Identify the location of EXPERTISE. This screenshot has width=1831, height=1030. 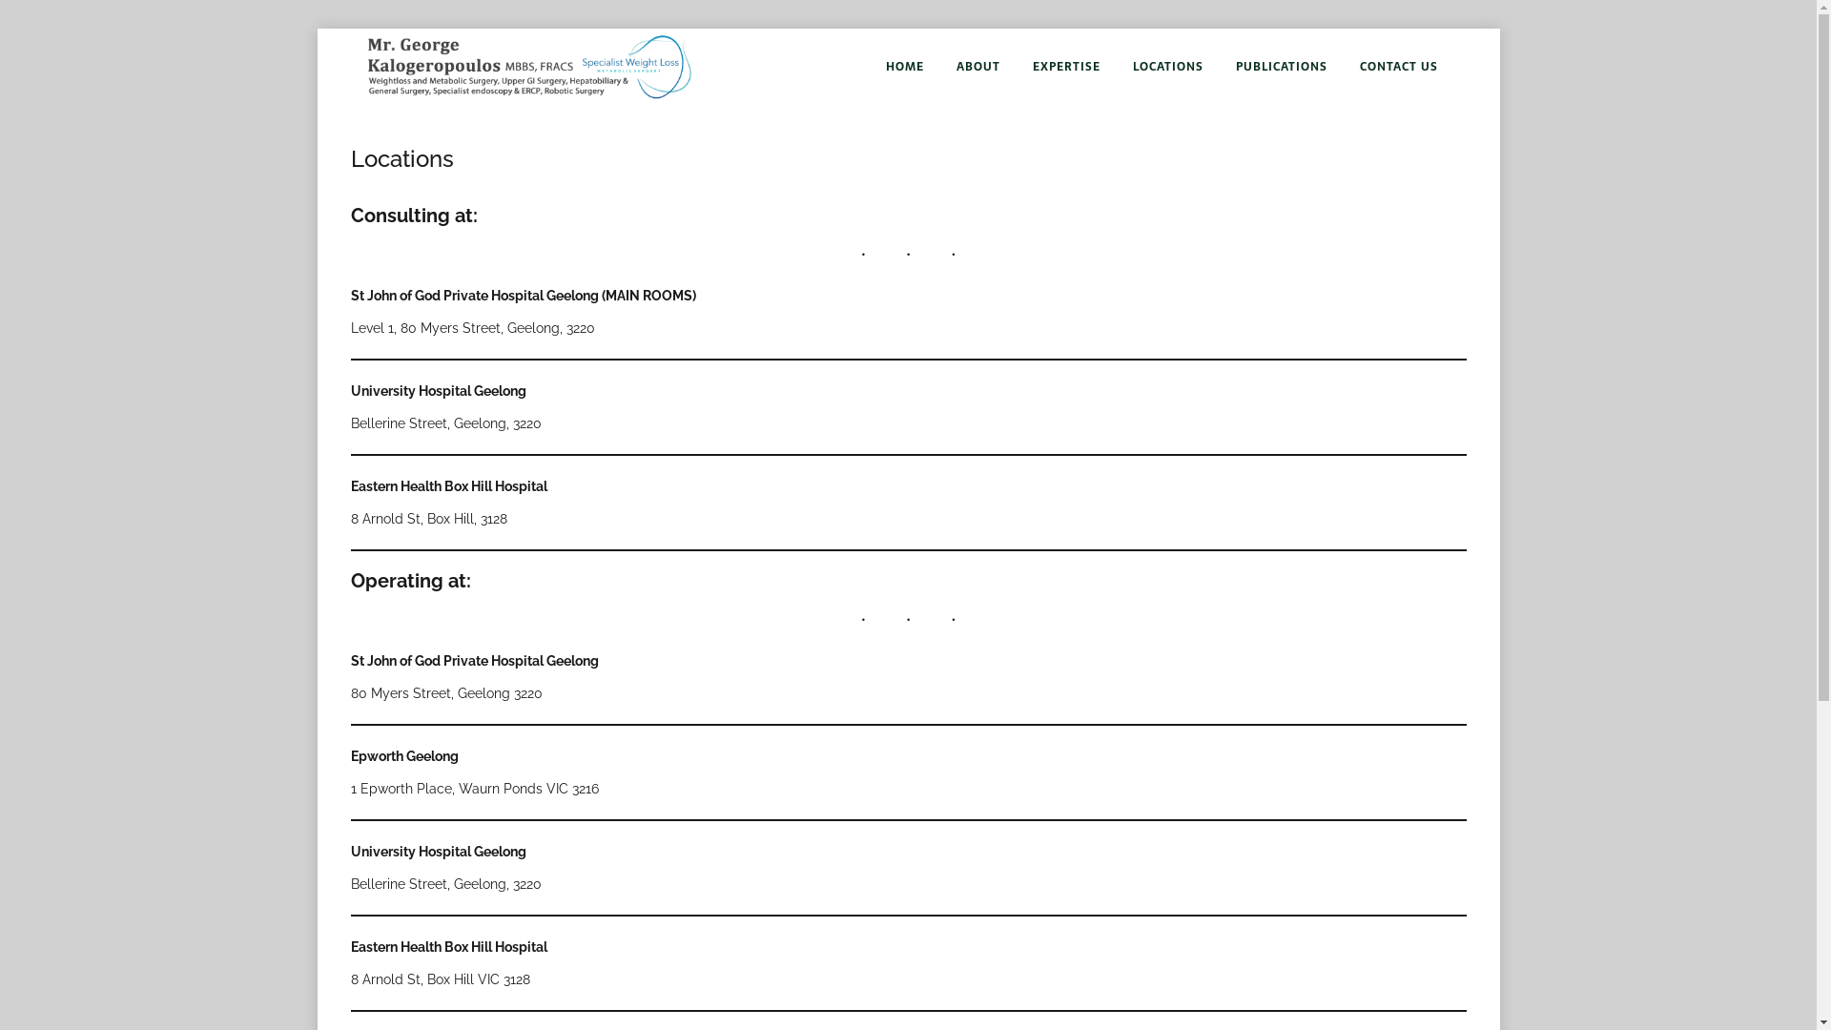
(1066, 67).